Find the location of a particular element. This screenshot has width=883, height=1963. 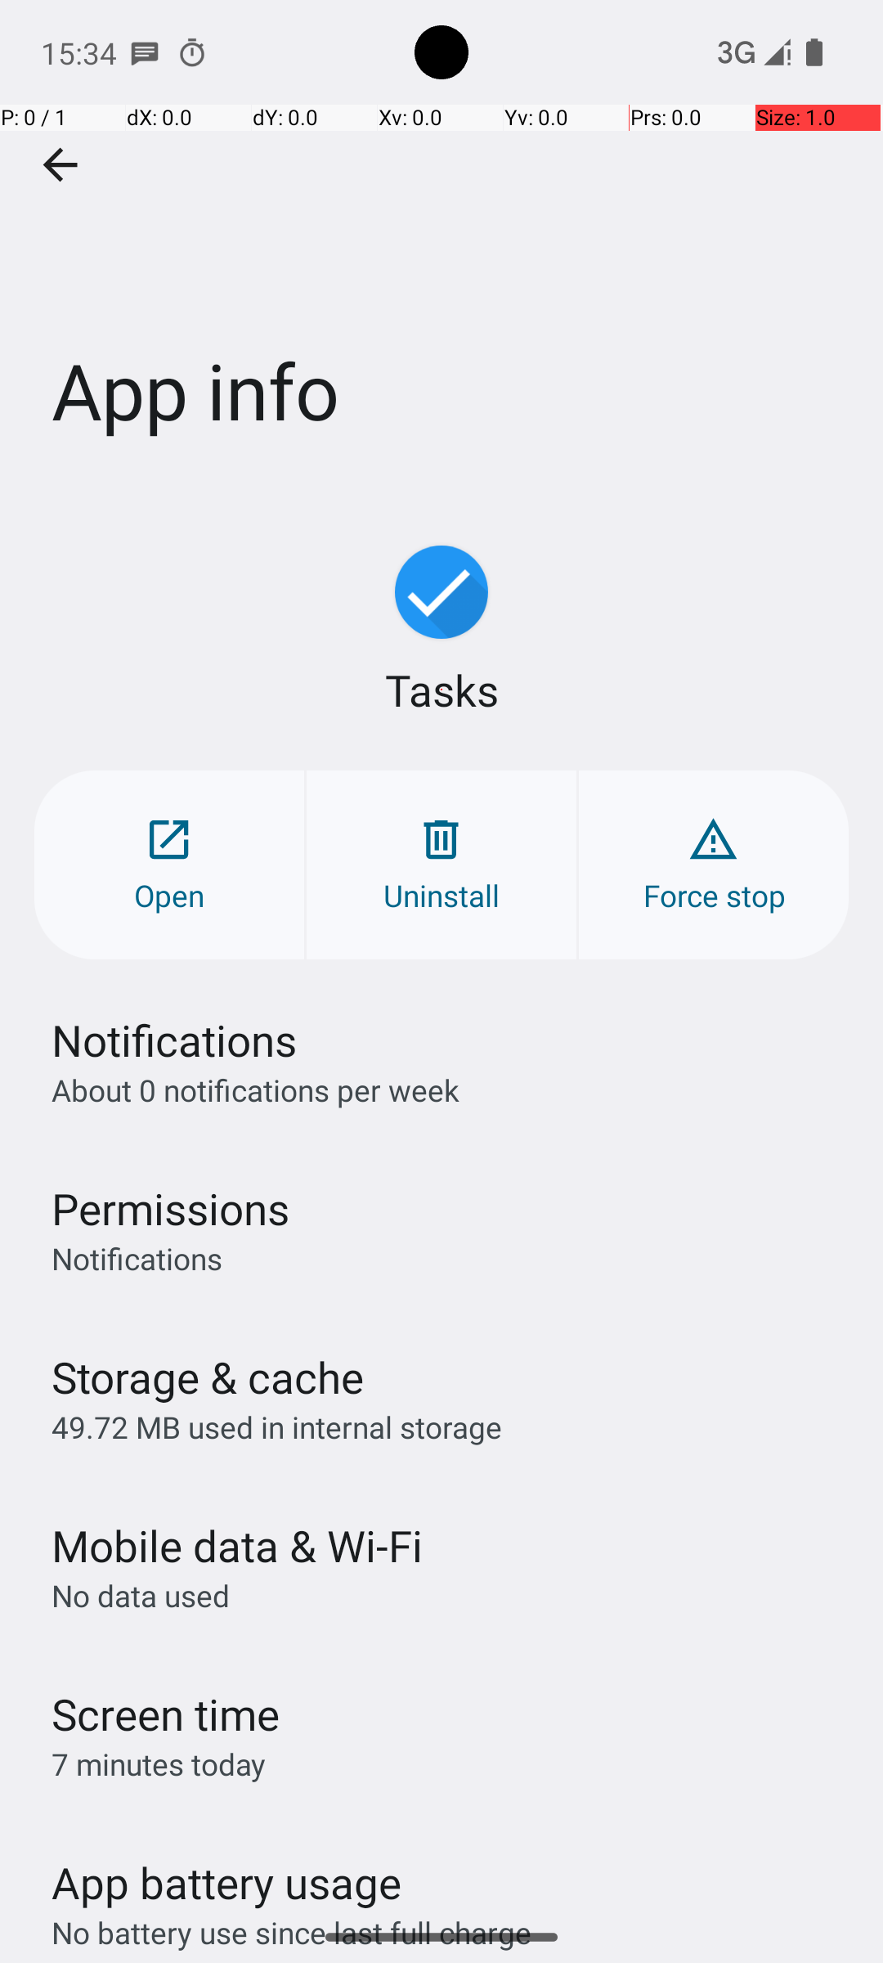

49.72 MB used in internal storage is located at coordinates (276, 1426).